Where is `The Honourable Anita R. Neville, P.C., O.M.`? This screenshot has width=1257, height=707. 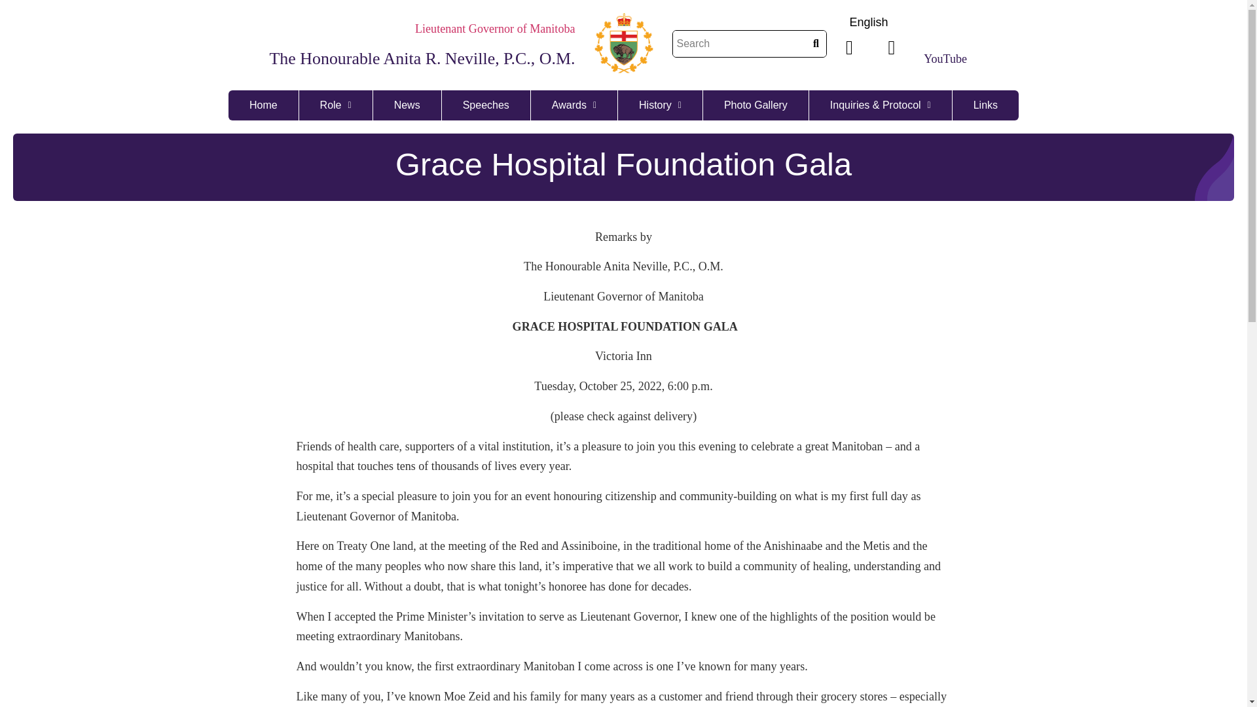 The Honourable Anita R. Neville, P.C., O.M. is located at coordinates (423, 58).